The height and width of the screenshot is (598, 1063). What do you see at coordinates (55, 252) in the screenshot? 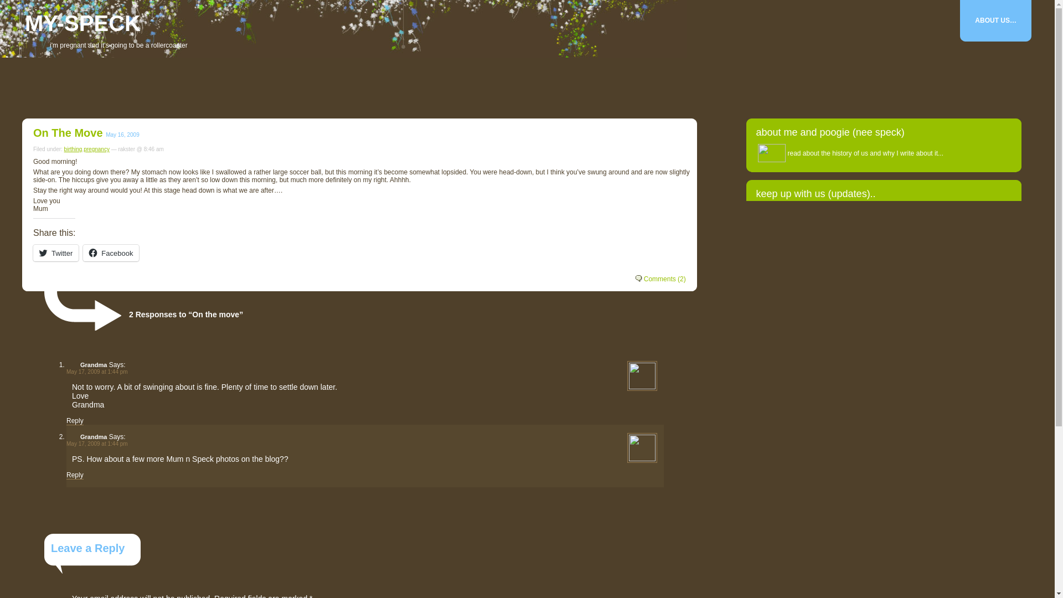
I see `Twitter` at bounding box center [55, 252].